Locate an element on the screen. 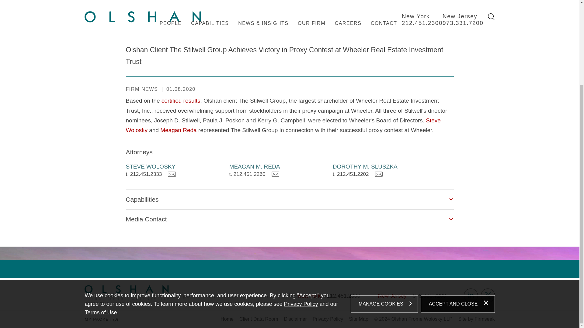 The height and width of the screenshot is (328, 584). Linkedin is located at coordinates (471, 295).